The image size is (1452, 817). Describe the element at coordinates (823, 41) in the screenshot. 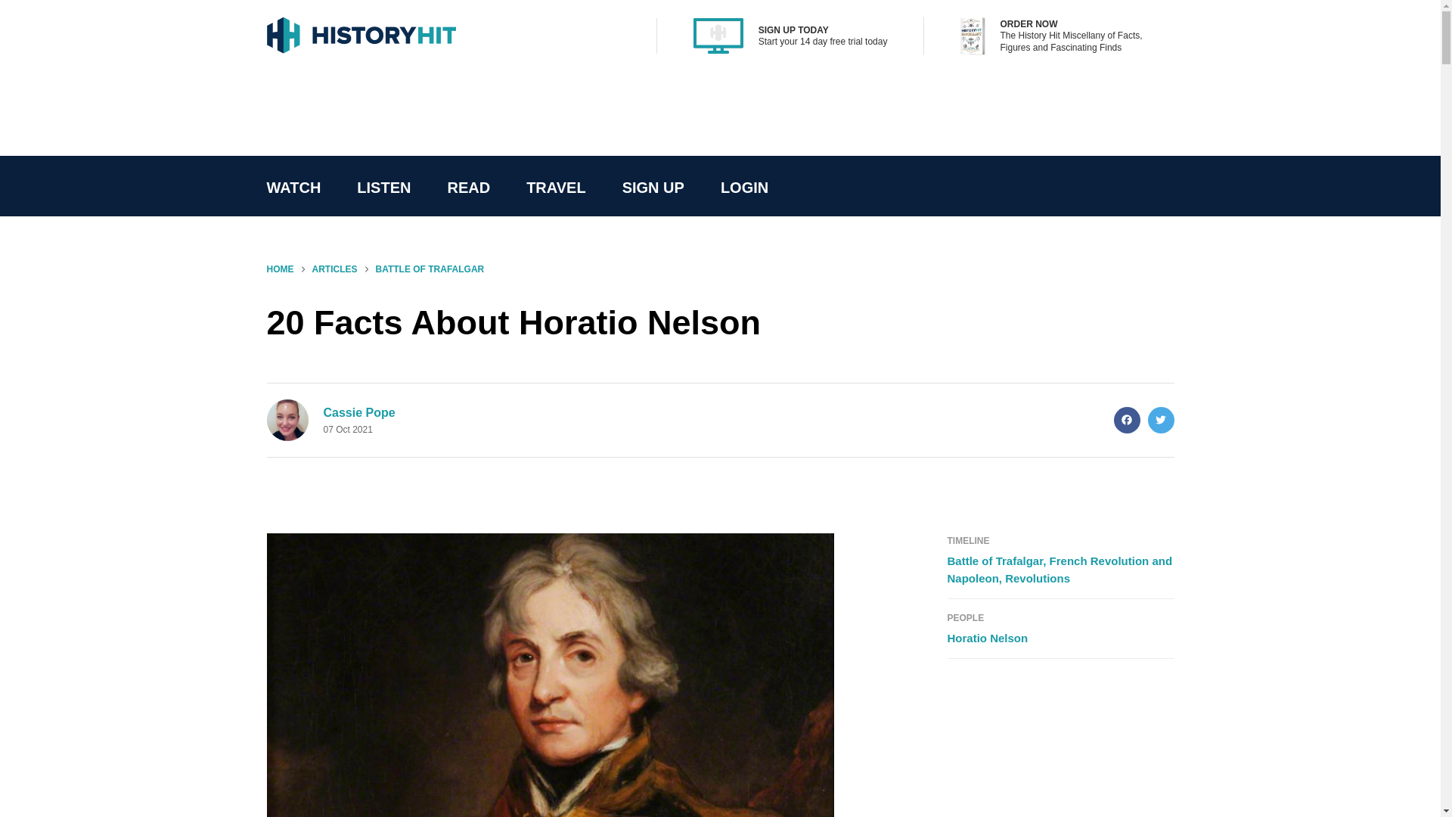

I see `Start your 14 day free trial today` at that location.